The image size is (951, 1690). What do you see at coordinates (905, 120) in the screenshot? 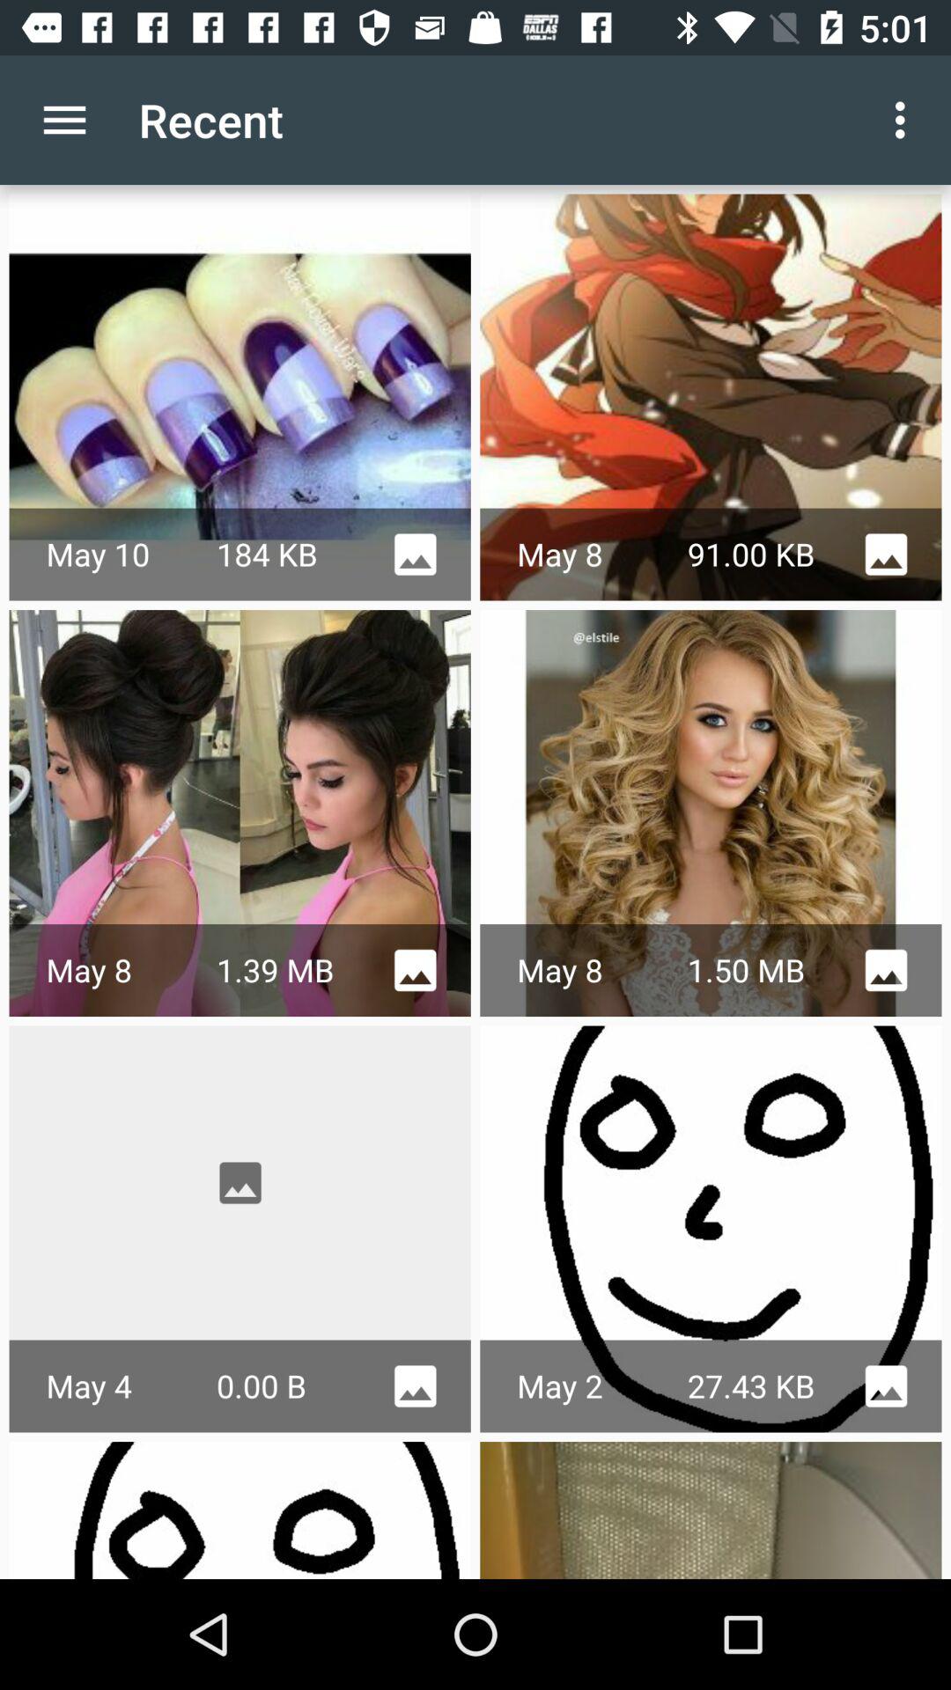
I see `choose app to the right of recent item` at bounding box center [905, 120].